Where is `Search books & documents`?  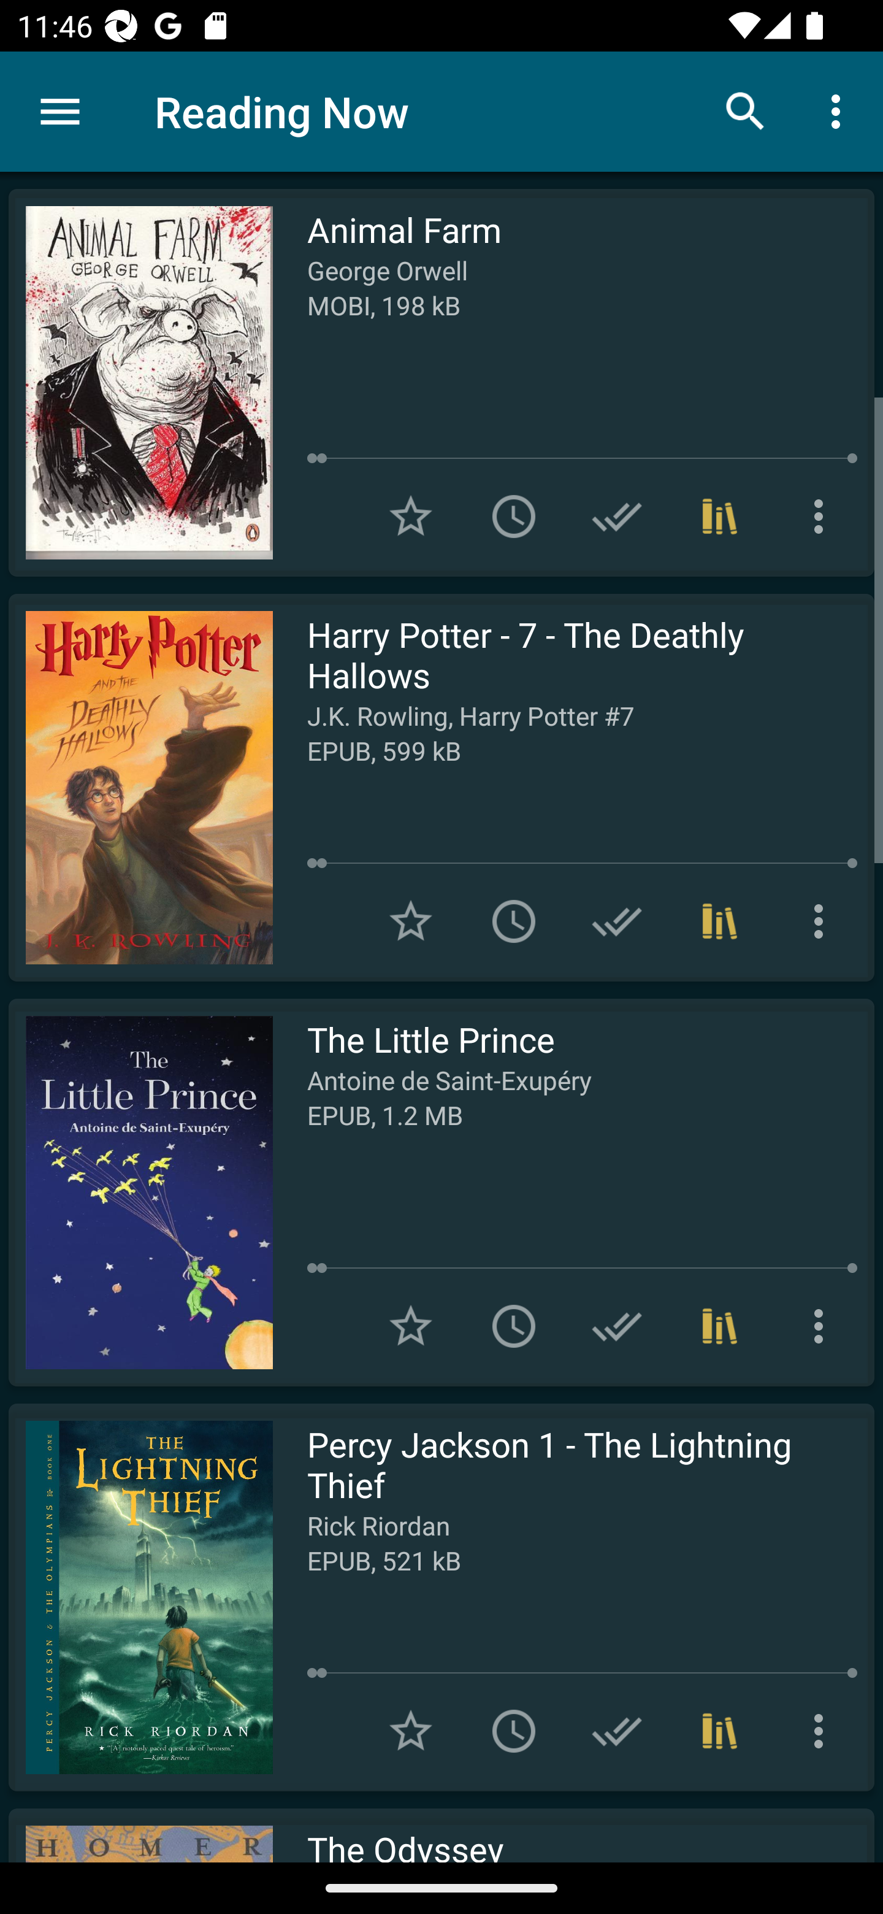 Search books & documents is located at coordinates (746, 110).